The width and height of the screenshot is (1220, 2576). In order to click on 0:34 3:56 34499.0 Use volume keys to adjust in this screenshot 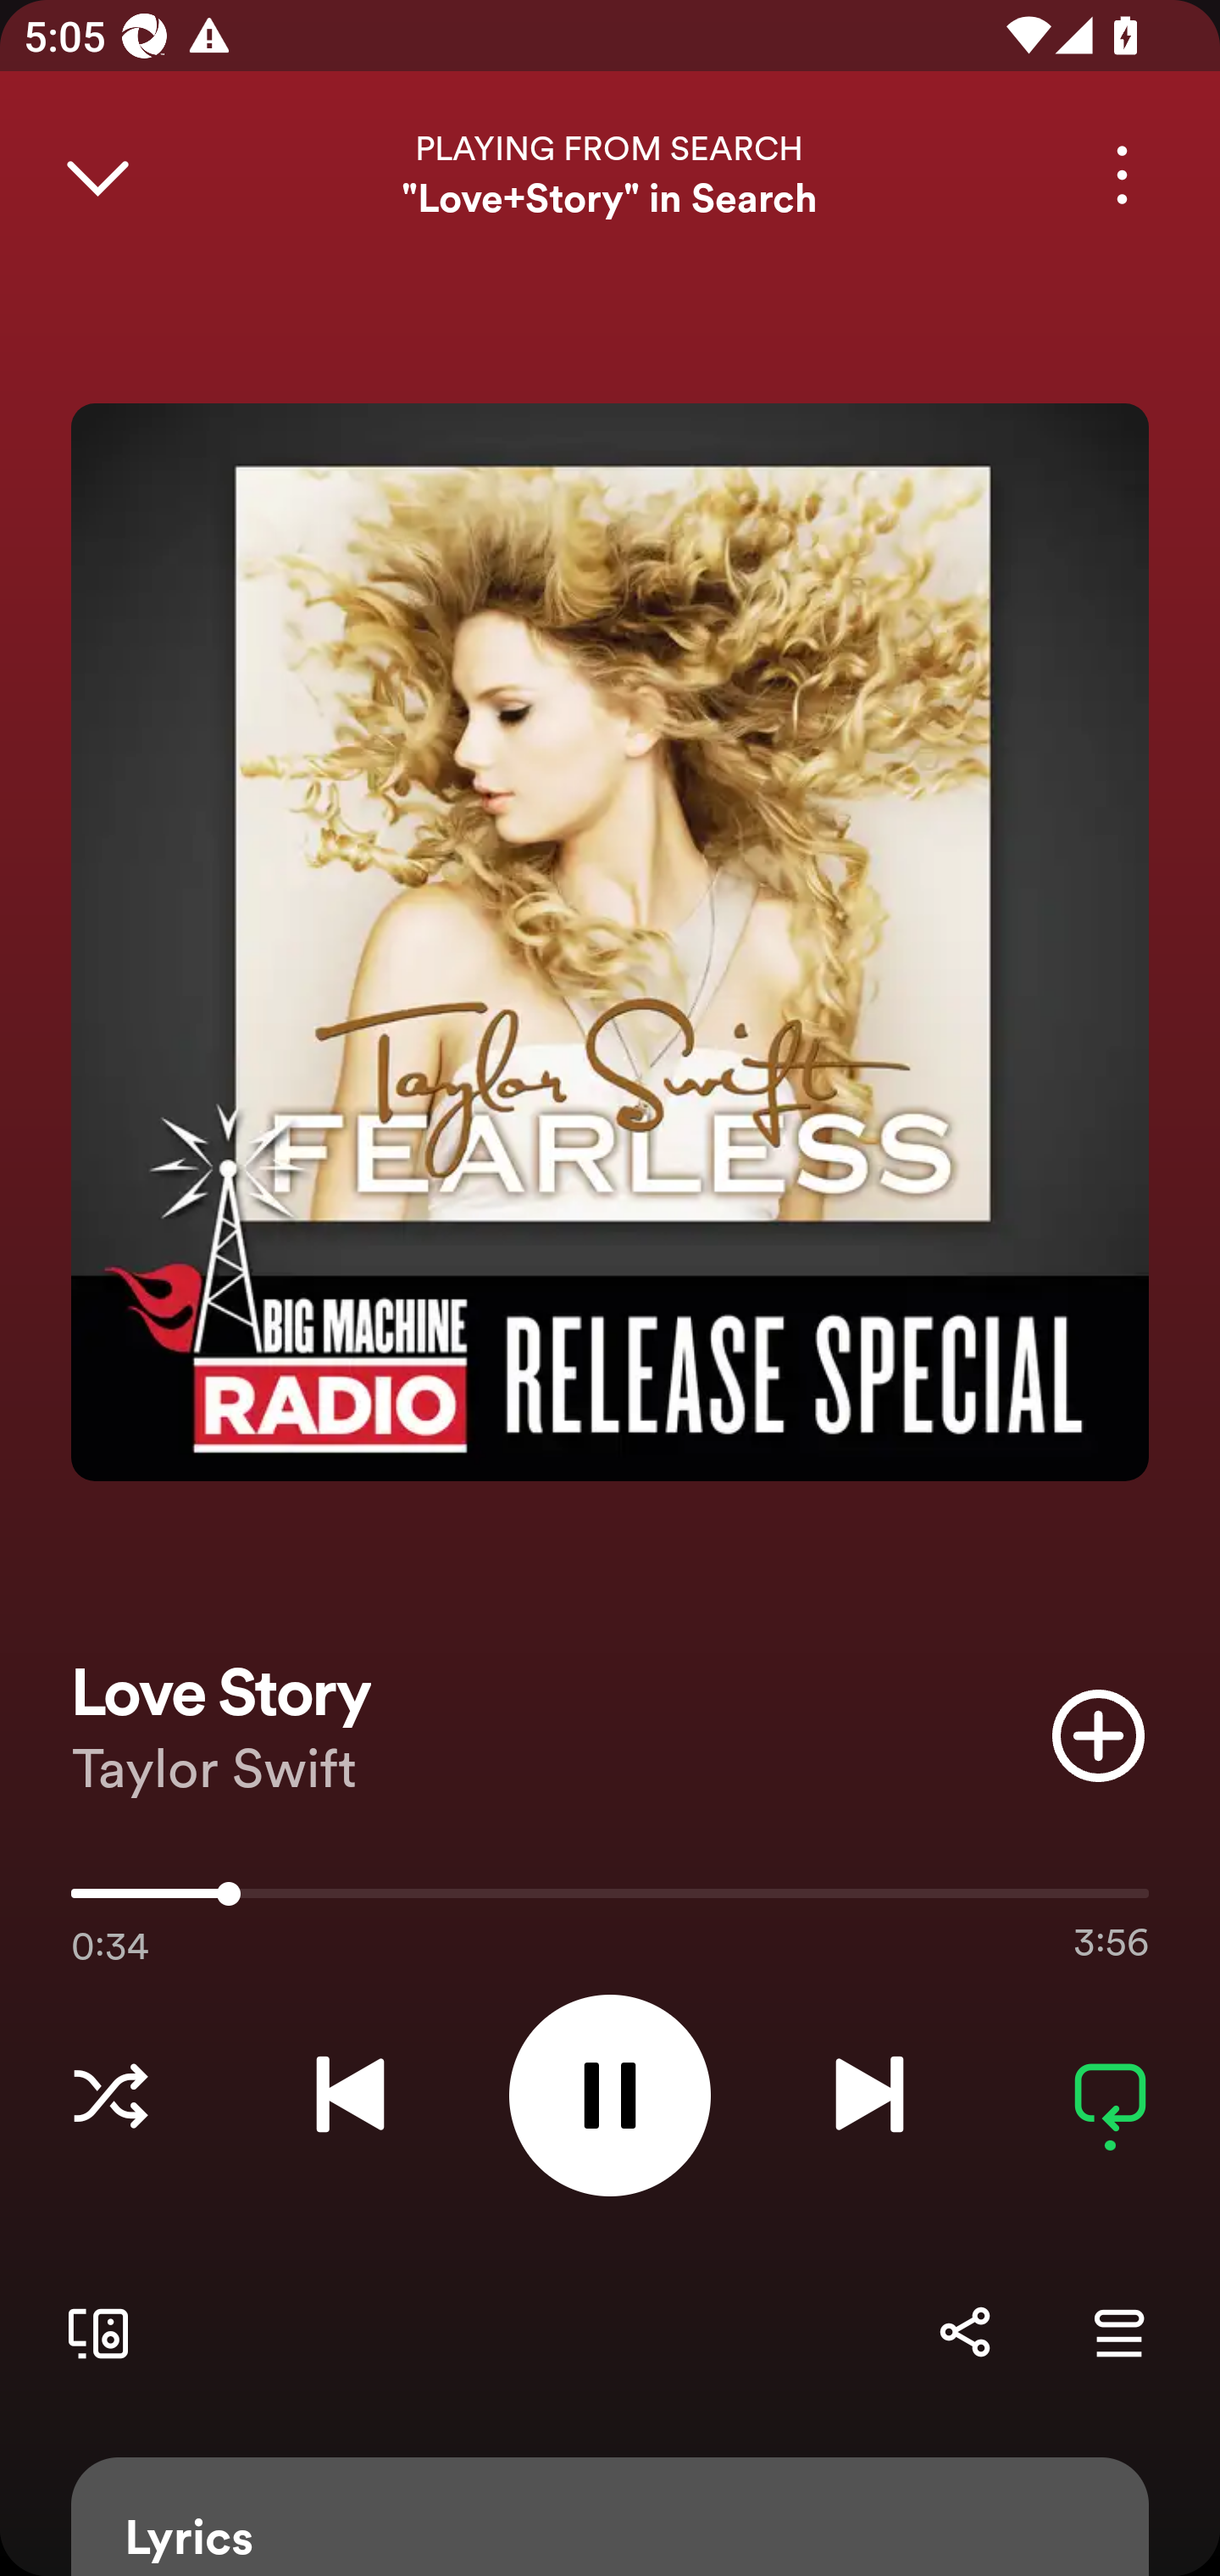, I will do `click(610, 1901)`.